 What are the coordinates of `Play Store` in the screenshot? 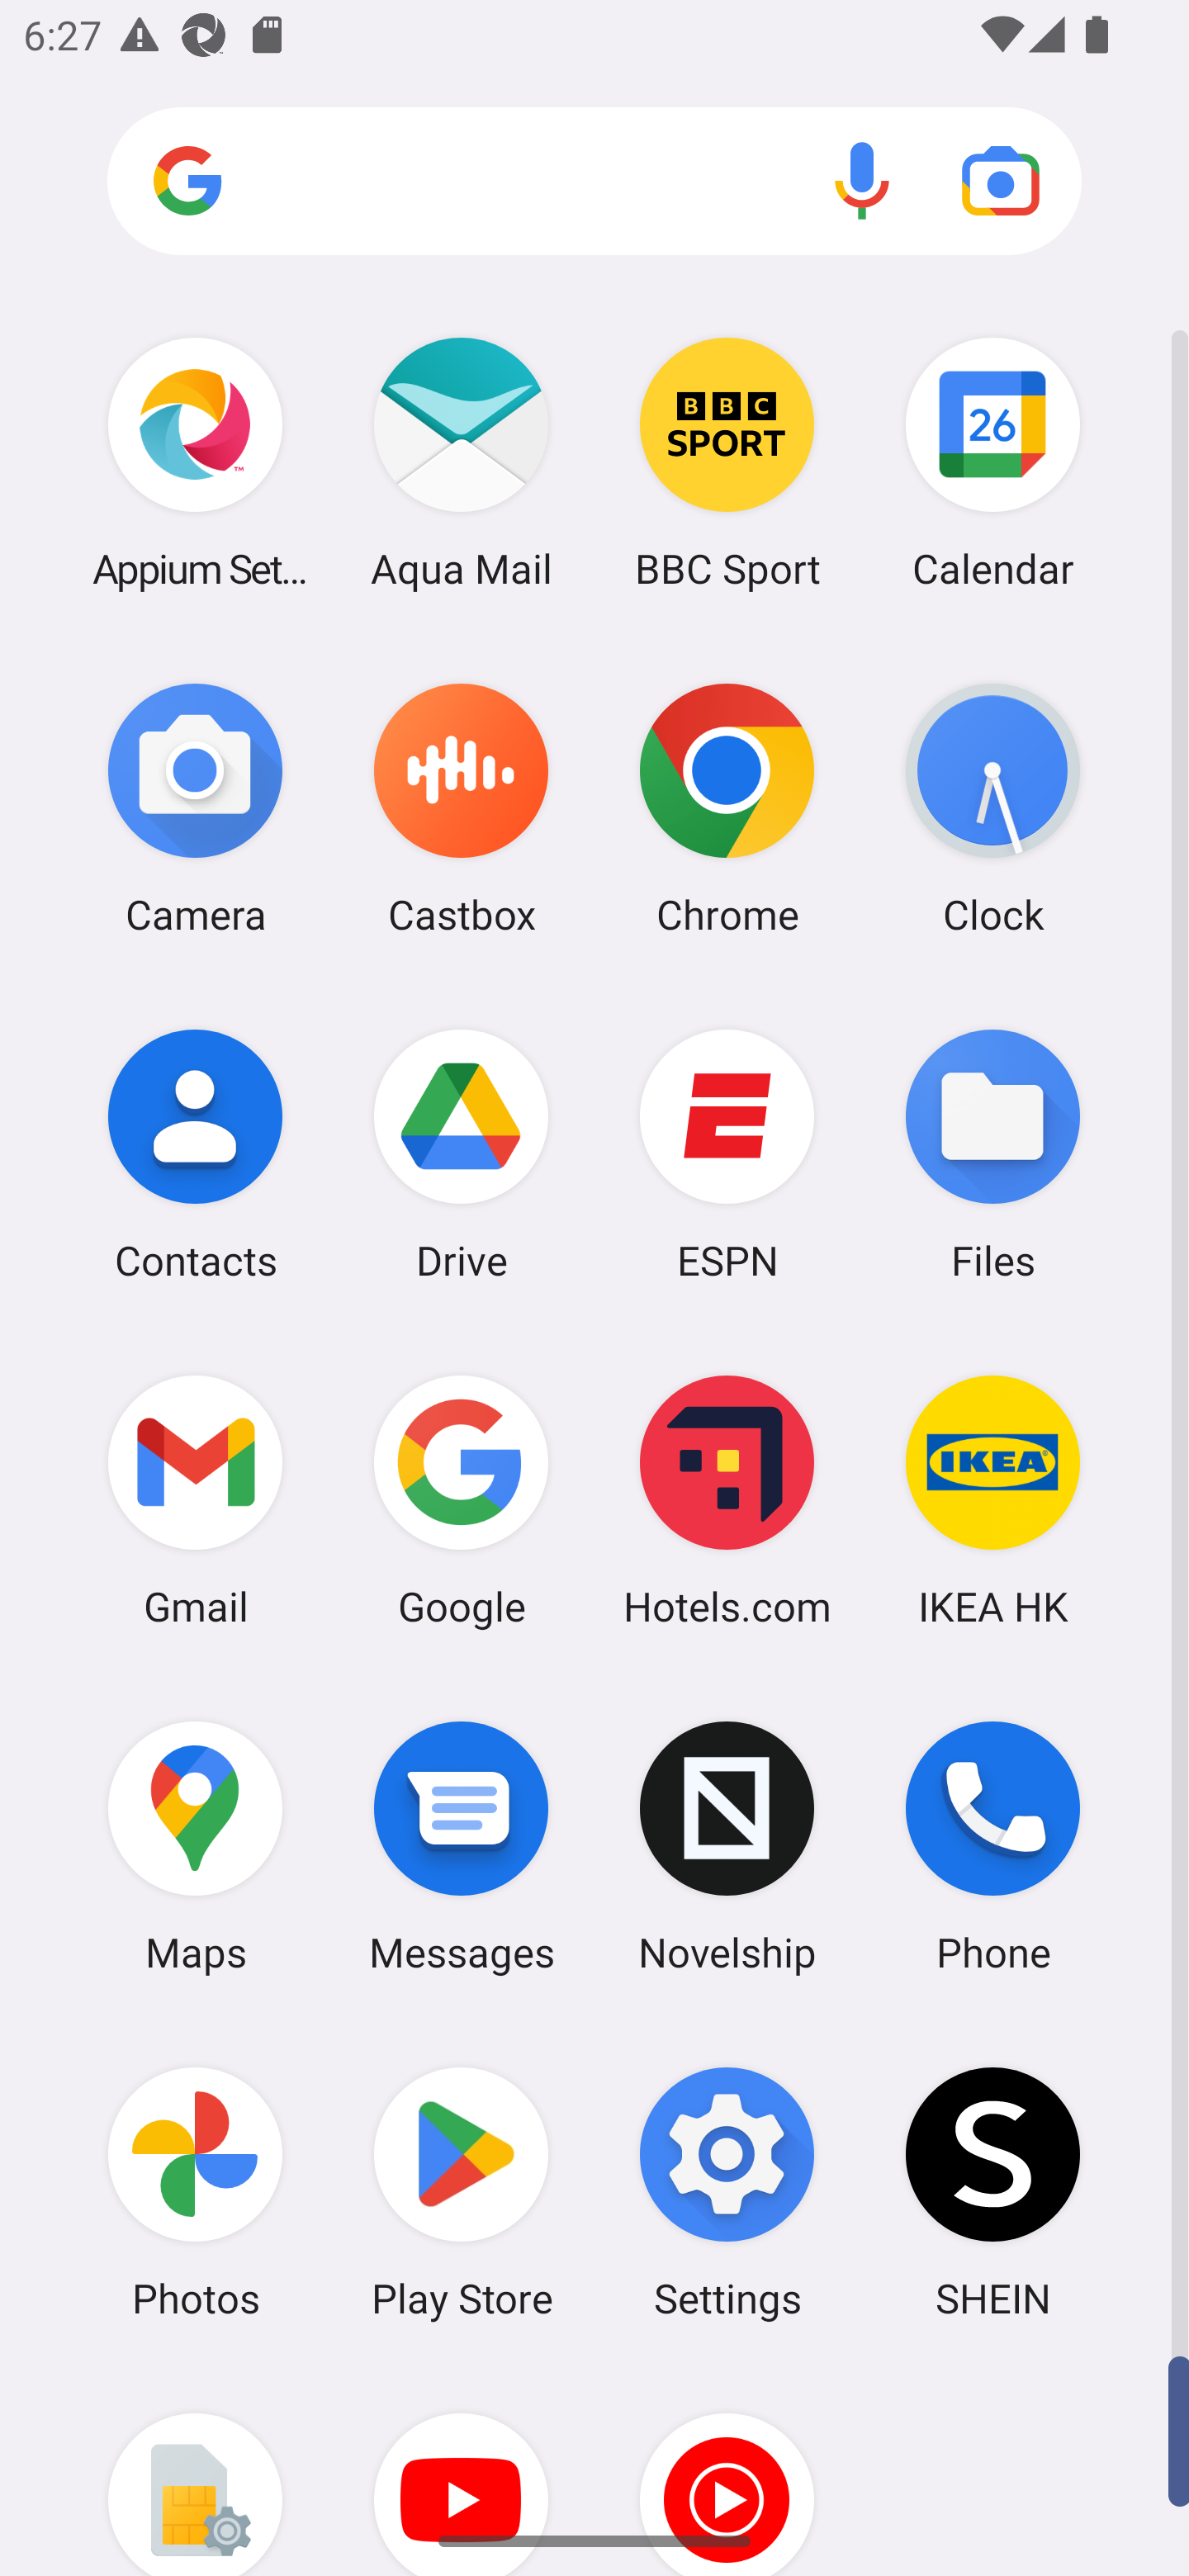 It's located at (461, 2192).